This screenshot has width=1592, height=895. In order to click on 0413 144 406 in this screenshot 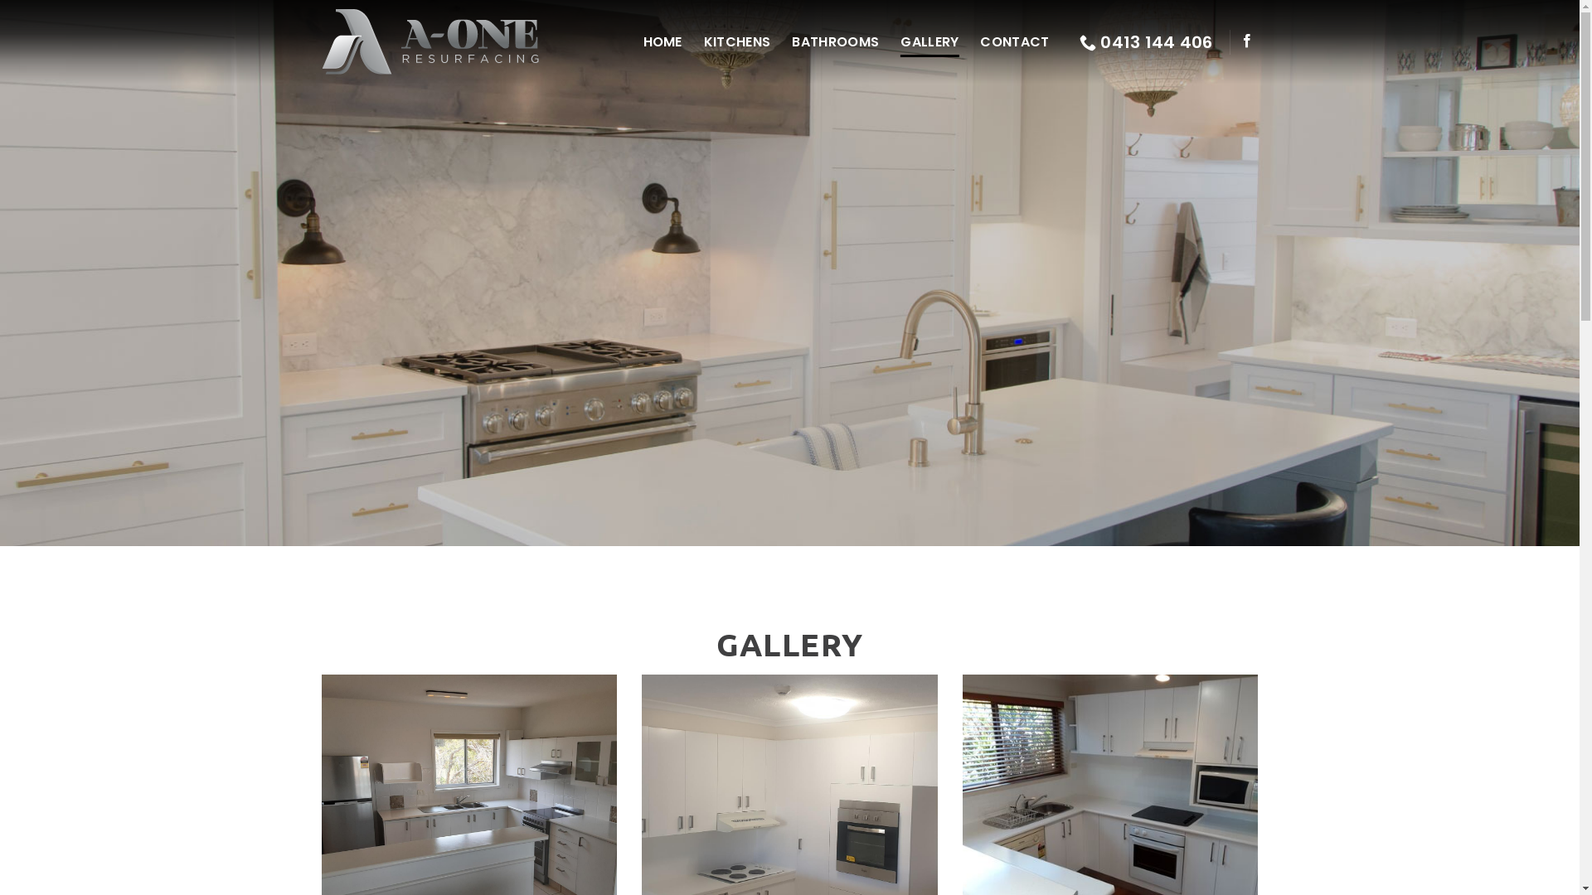, I will do `click(1146, 41)`.